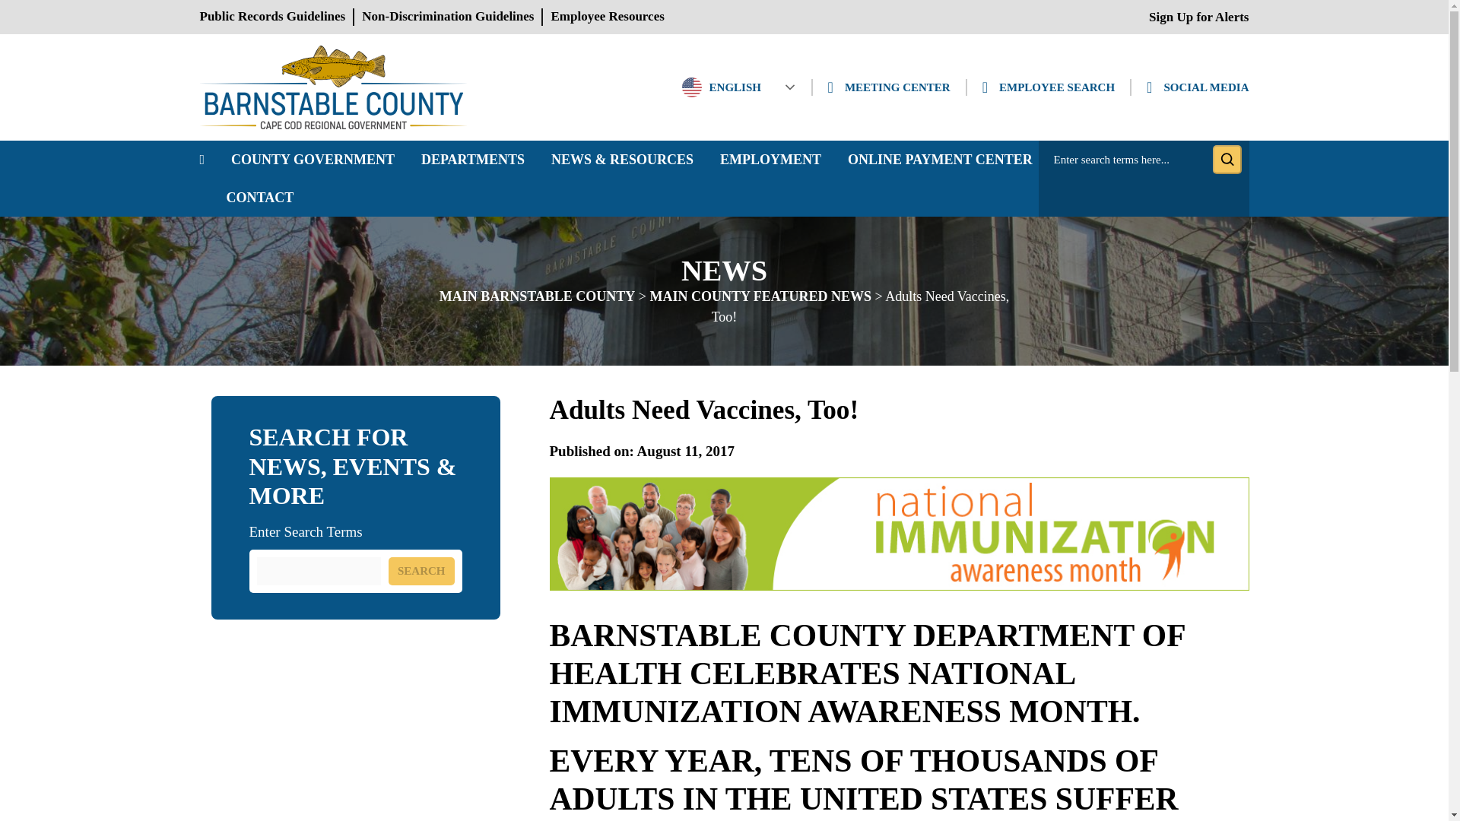 The height and width of the screenshot is (821, 1460). What do you see at coordinates (271, 16) in the screenshot?
I see `Public Records Guidelines` at bounding box center [271, 16].